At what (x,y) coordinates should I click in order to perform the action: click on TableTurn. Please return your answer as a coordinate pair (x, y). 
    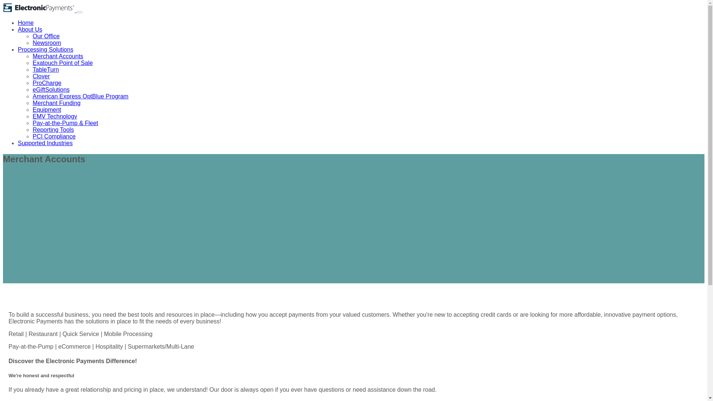
    Looking at the image, I should click on (46, 69).